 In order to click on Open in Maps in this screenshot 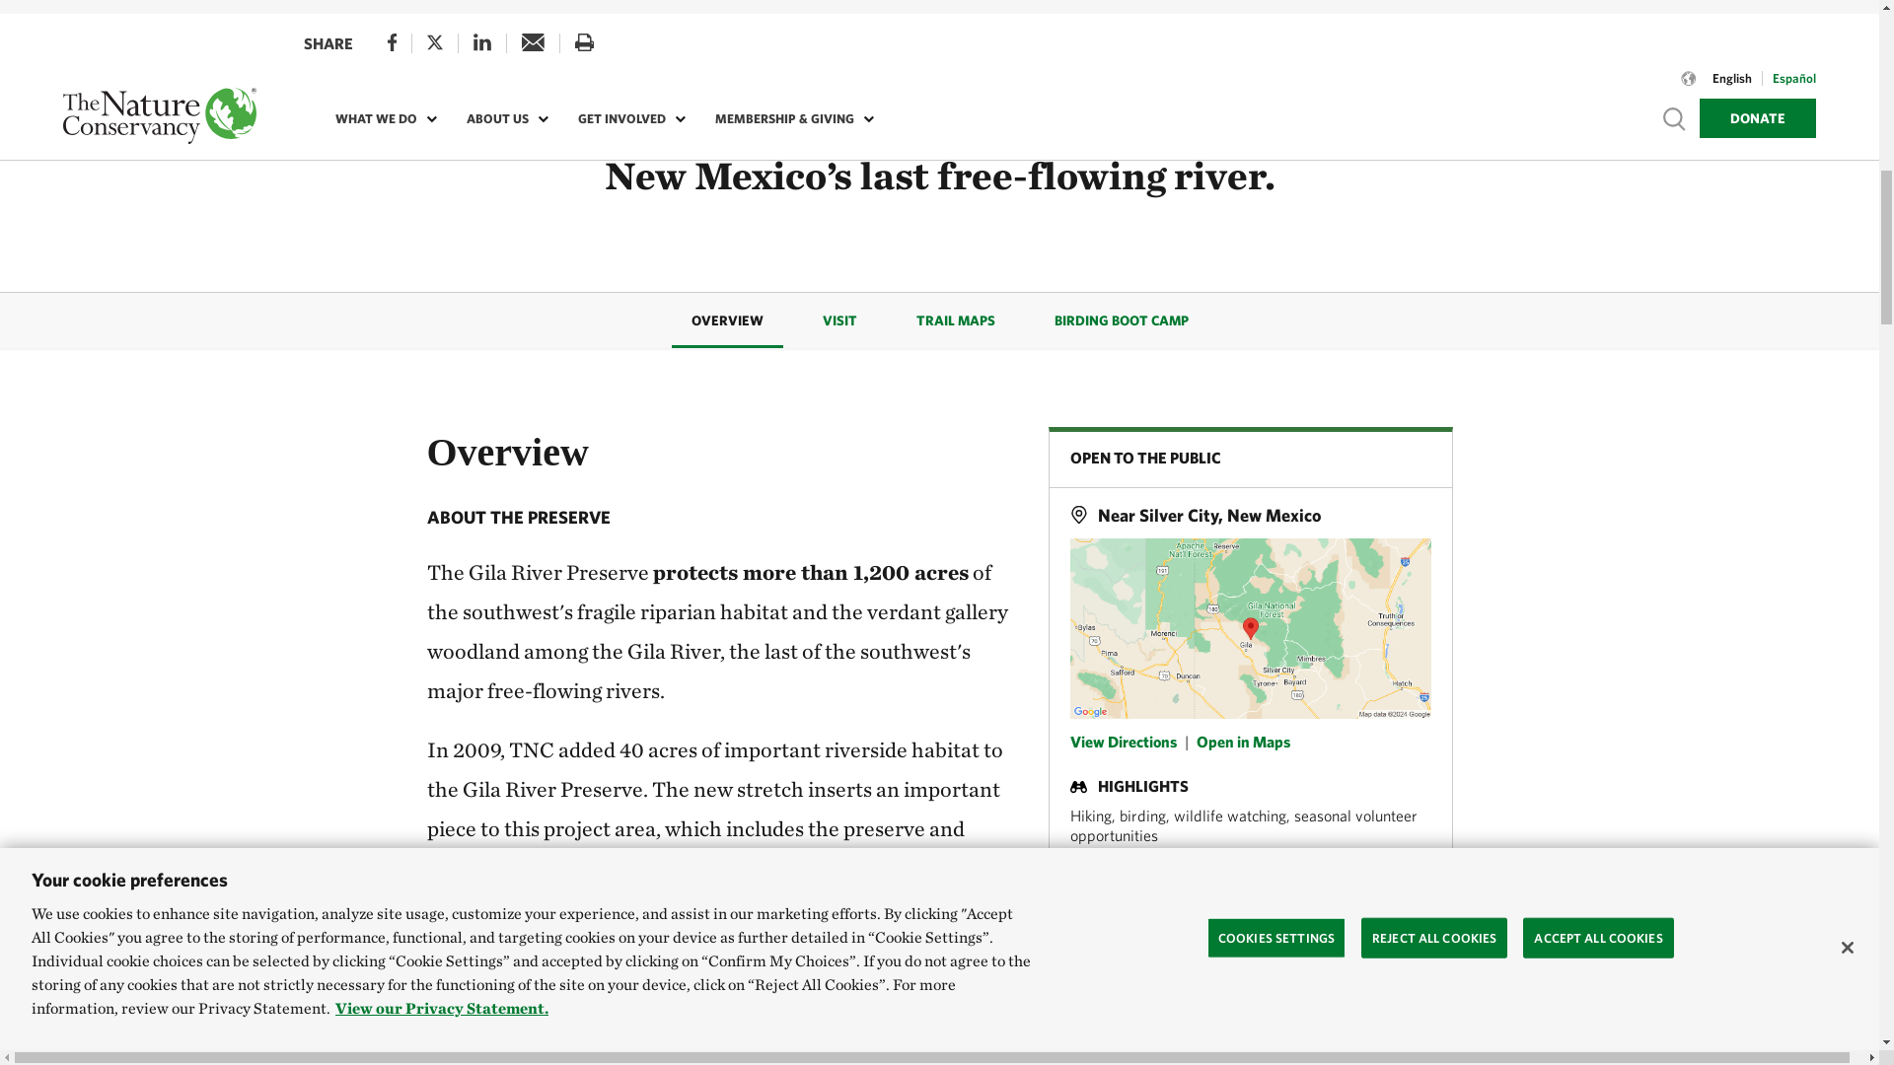, I will do `click(1242, 742)`.